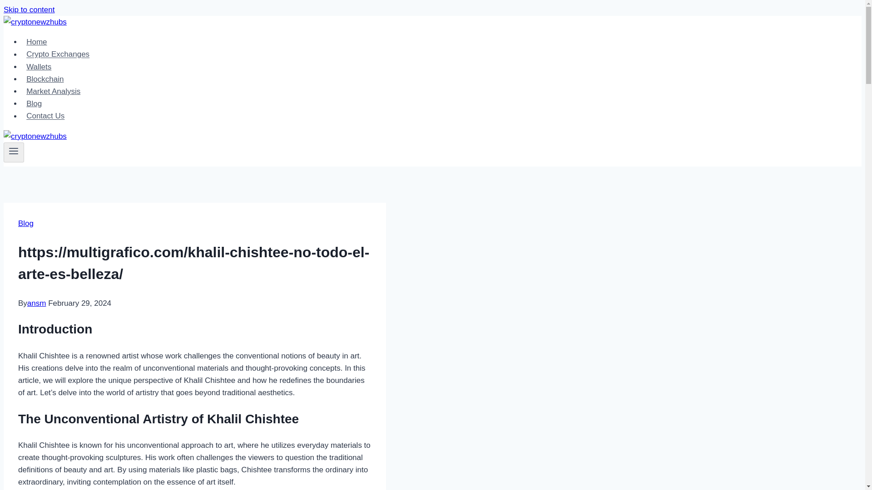 This screenshot has width=872, height=490. I want to click on Wallets, so click(39, 67).